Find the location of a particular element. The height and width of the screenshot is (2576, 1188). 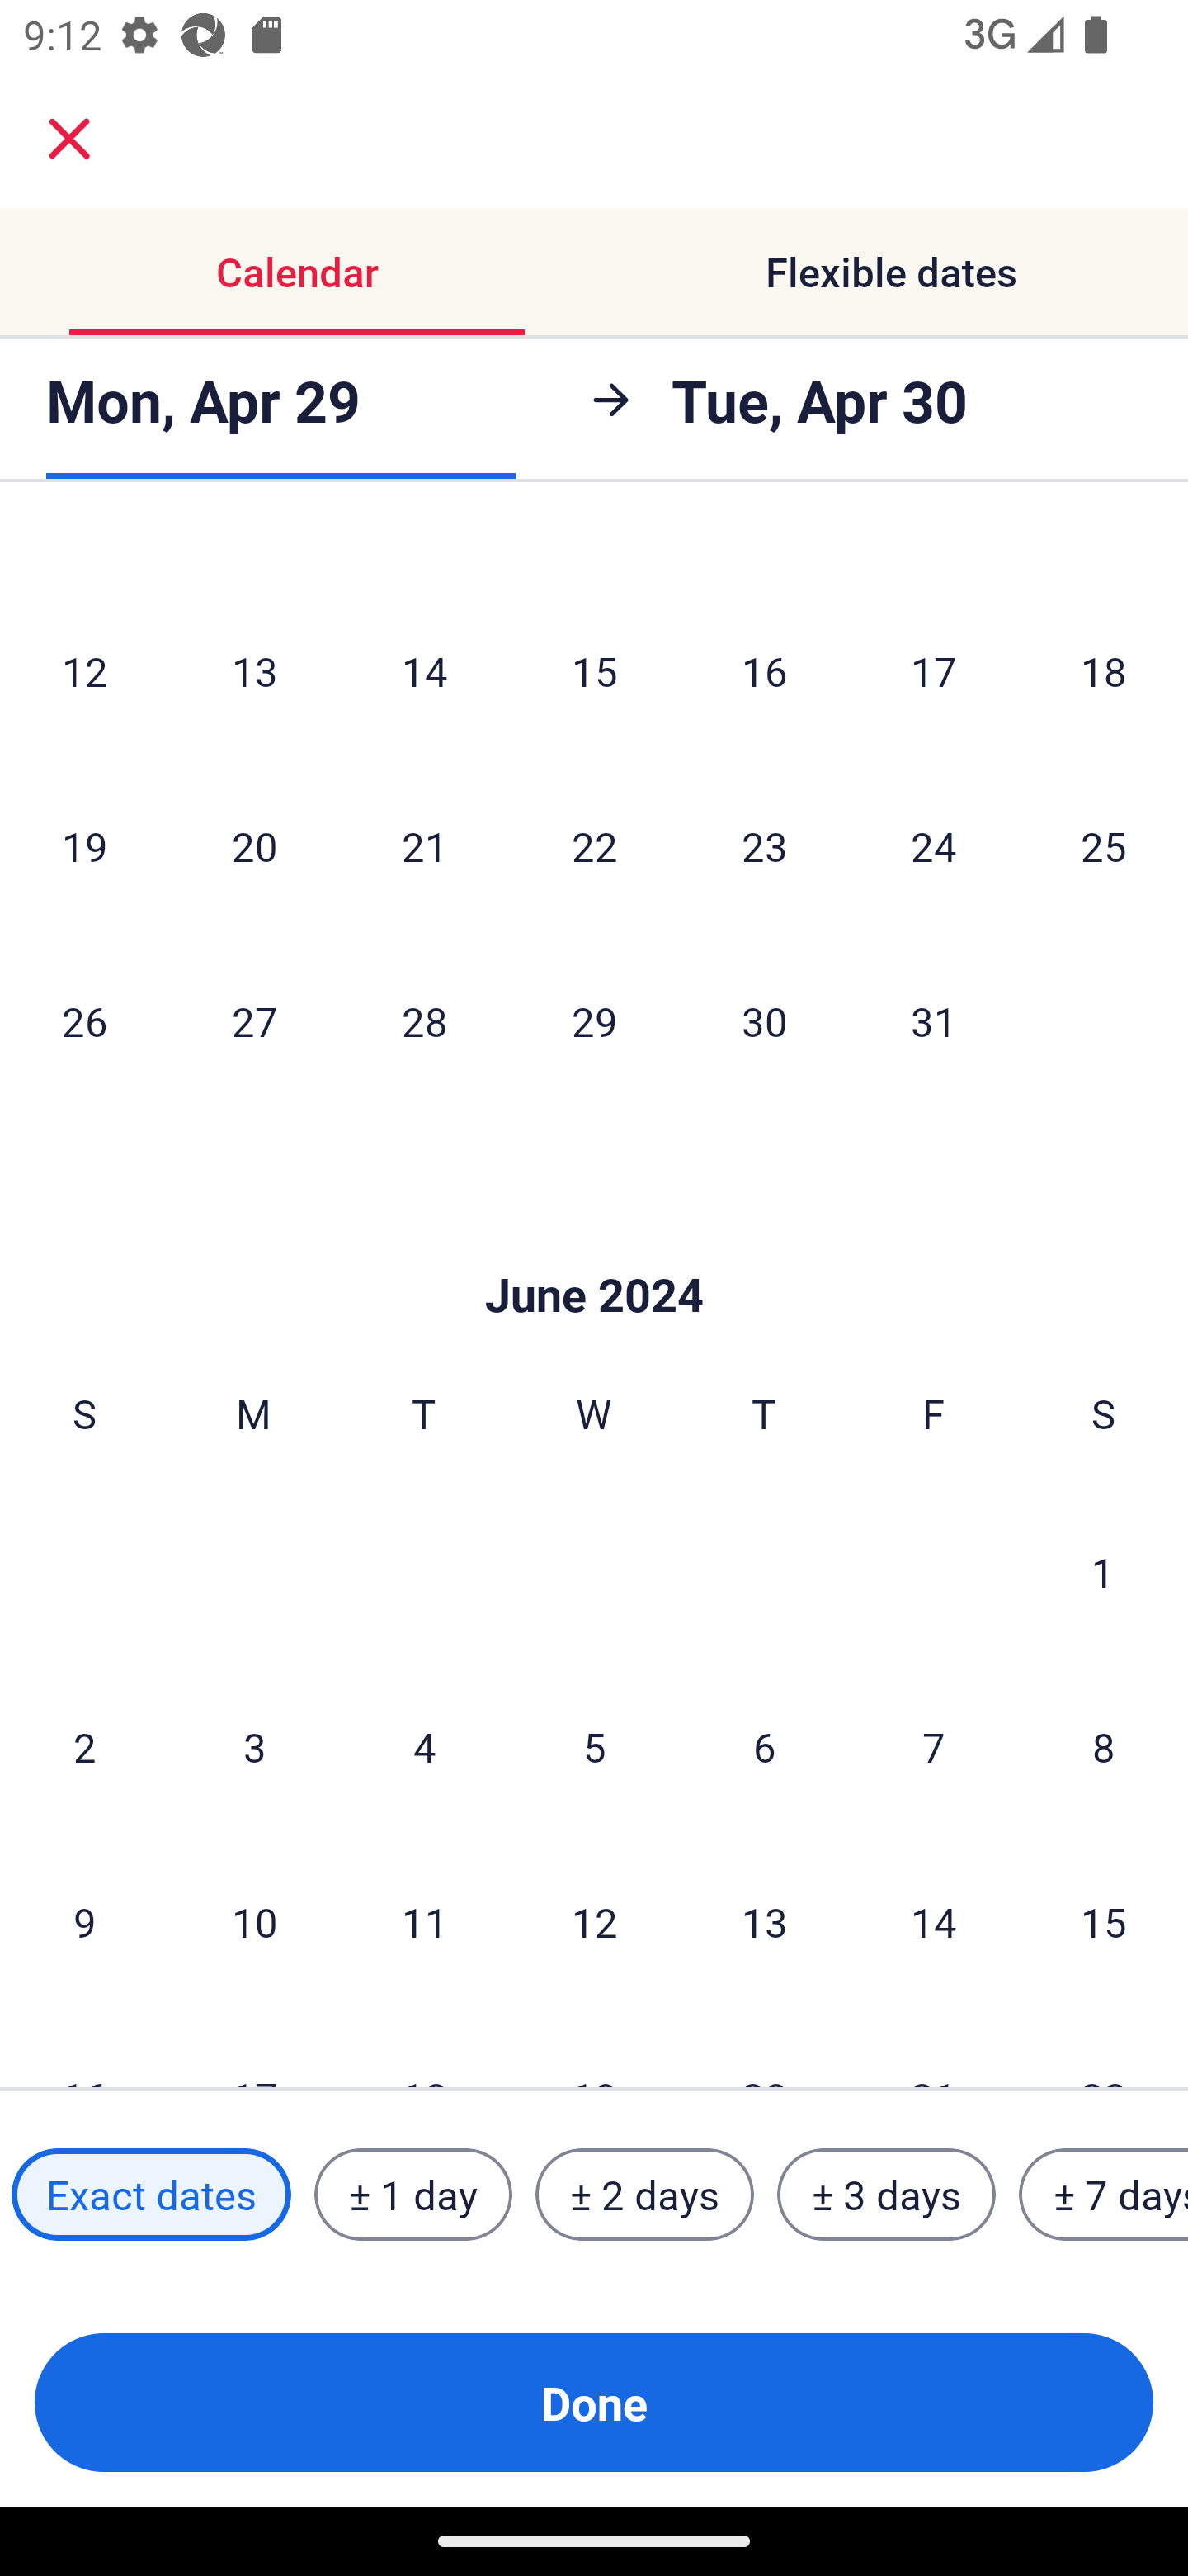

± 3 days is located at coordinates (886, 2195).